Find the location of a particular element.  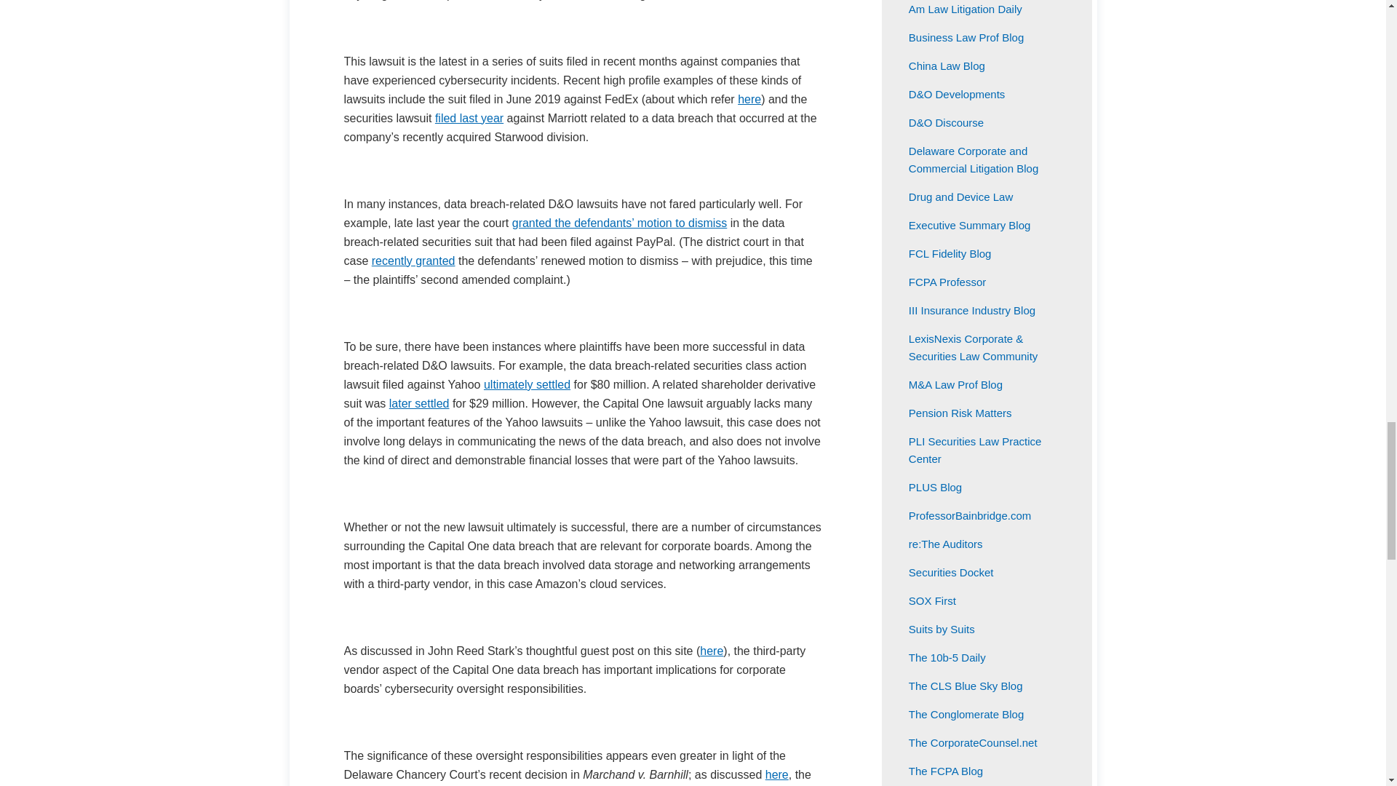

ultimately settled is located at coordinates (527, 384).